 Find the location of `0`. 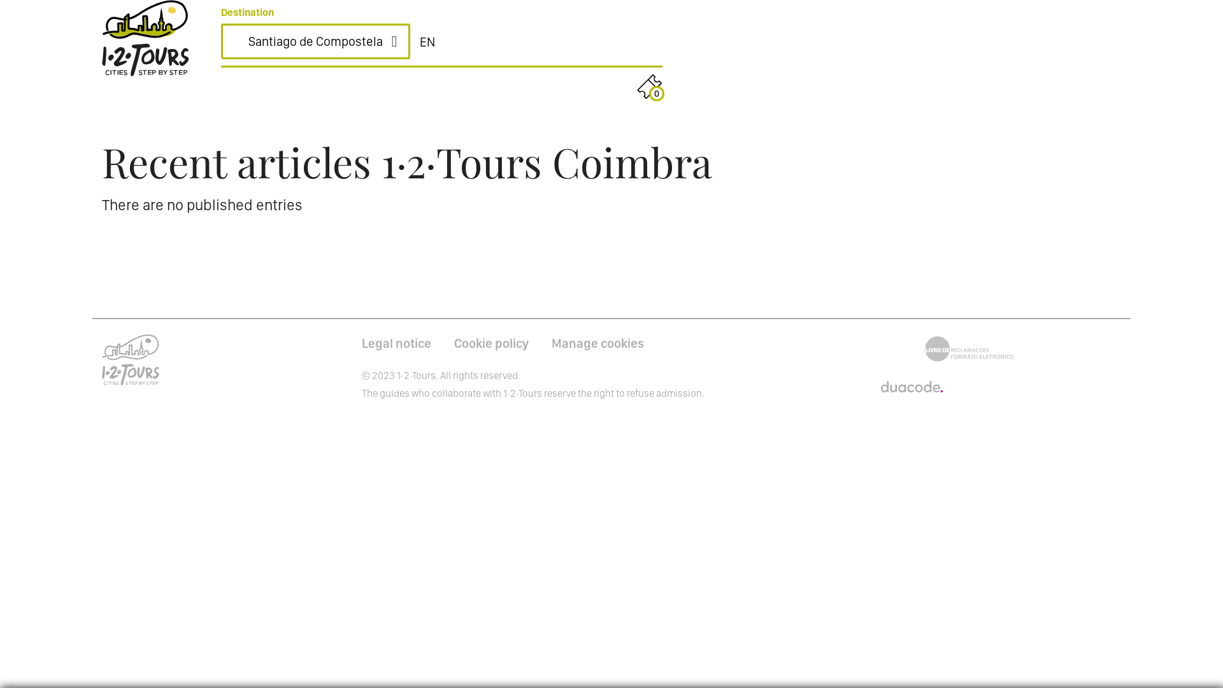

0 is located at coordinates (650, 87).